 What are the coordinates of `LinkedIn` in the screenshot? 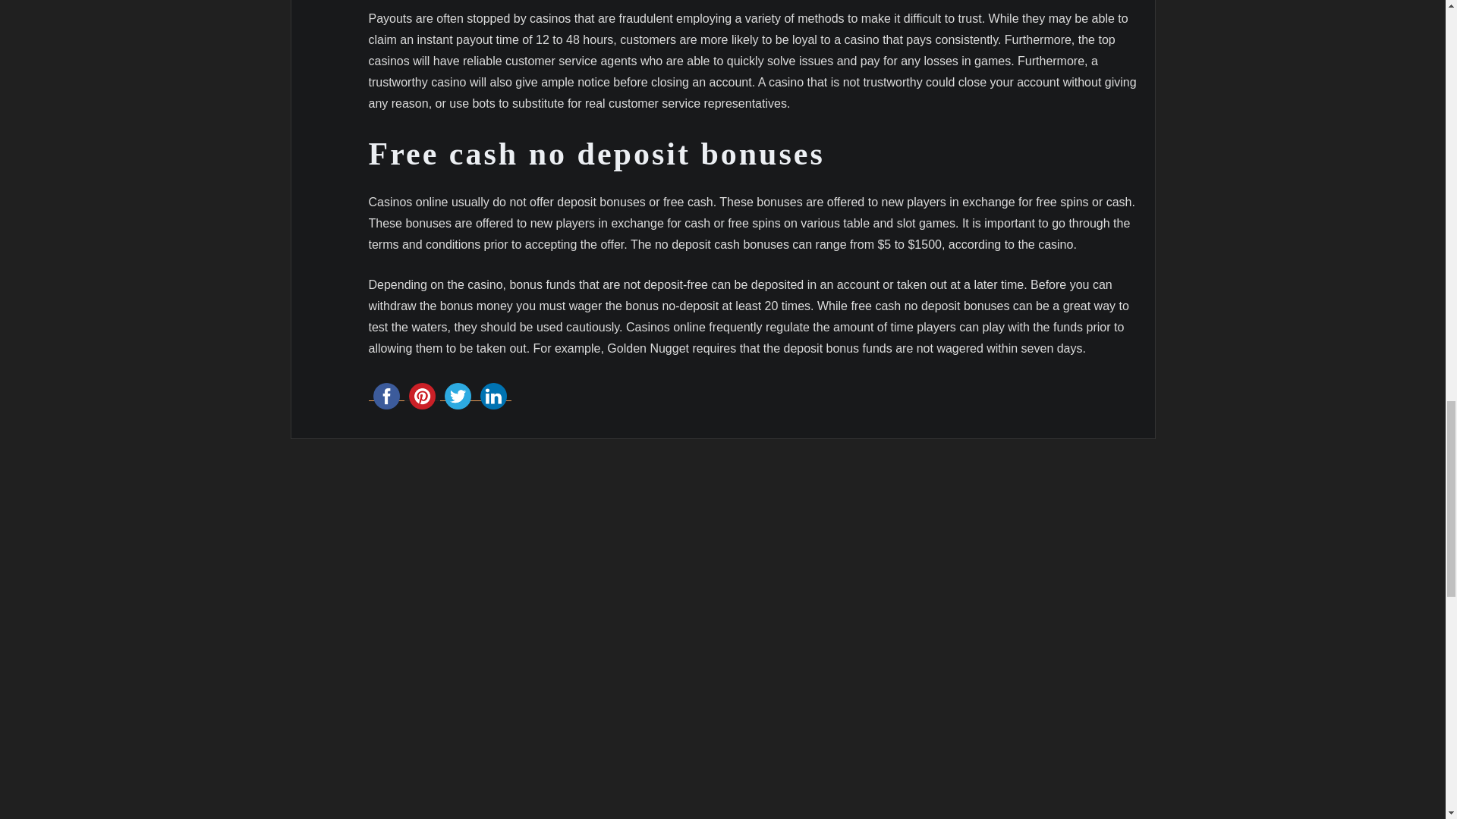 It's located at (492, 396).